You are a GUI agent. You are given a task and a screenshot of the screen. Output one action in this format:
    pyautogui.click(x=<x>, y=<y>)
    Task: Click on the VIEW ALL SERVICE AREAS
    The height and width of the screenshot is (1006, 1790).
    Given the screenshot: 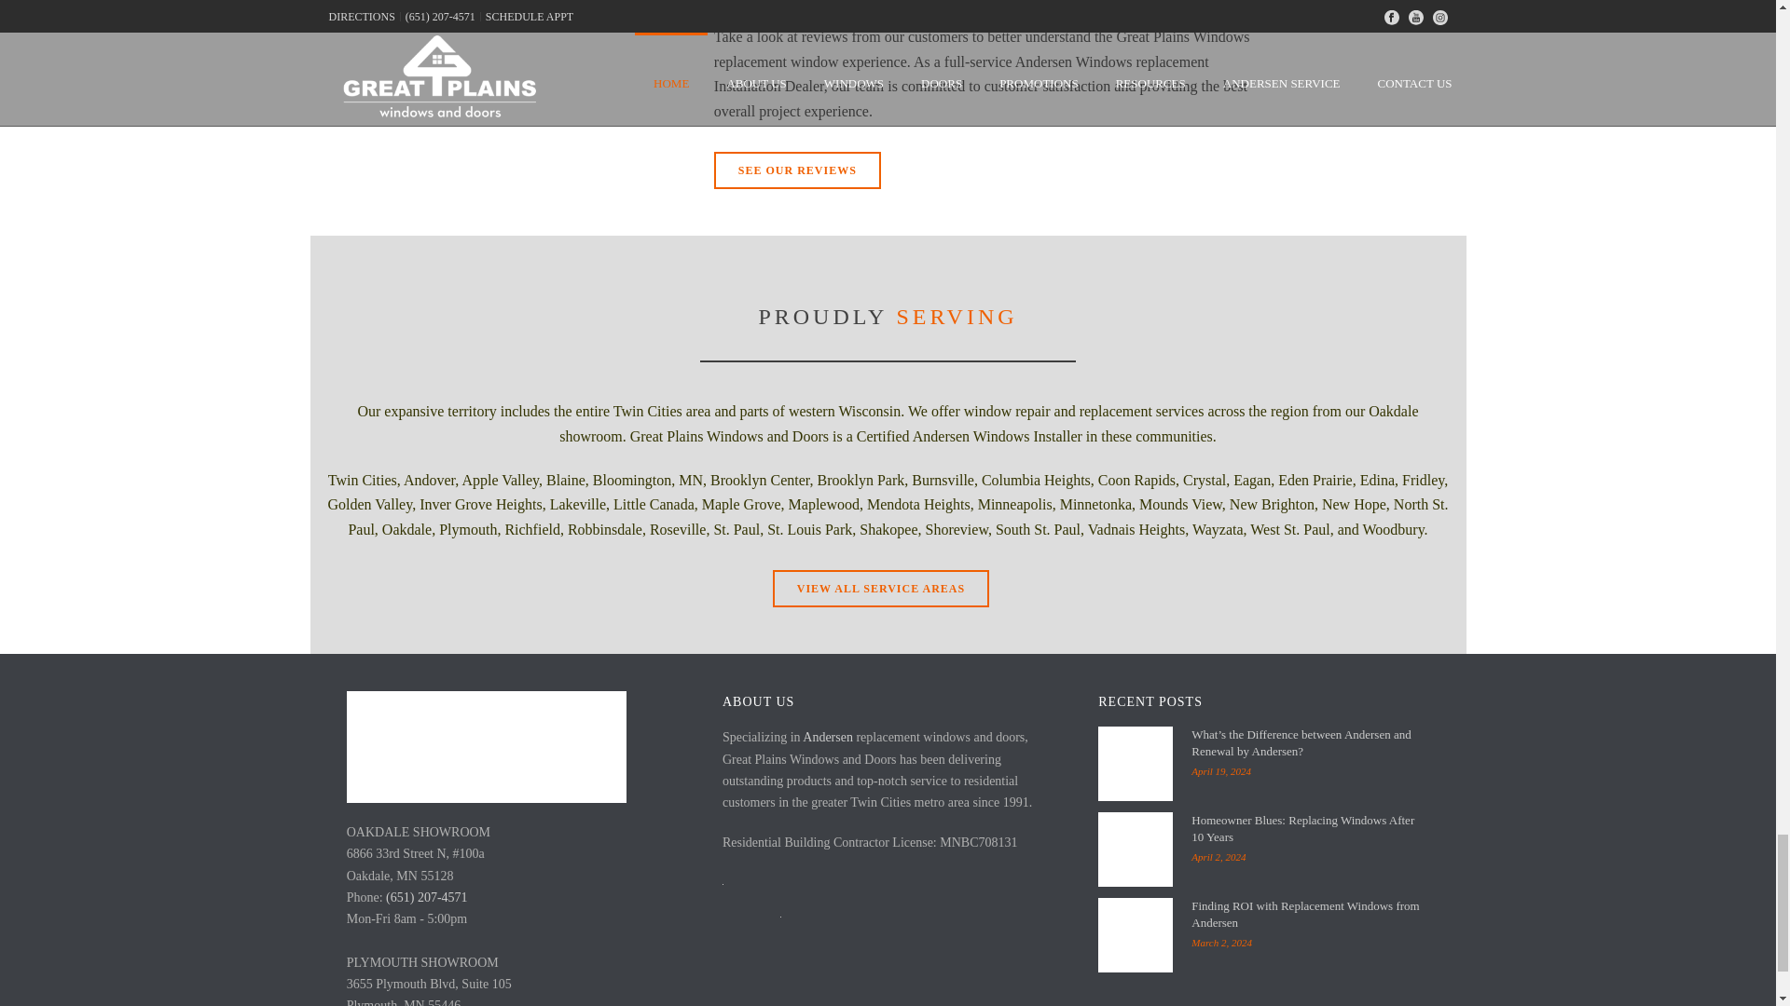 What is the action you would take?
    pyautogui.click(x=881, y=589)
    